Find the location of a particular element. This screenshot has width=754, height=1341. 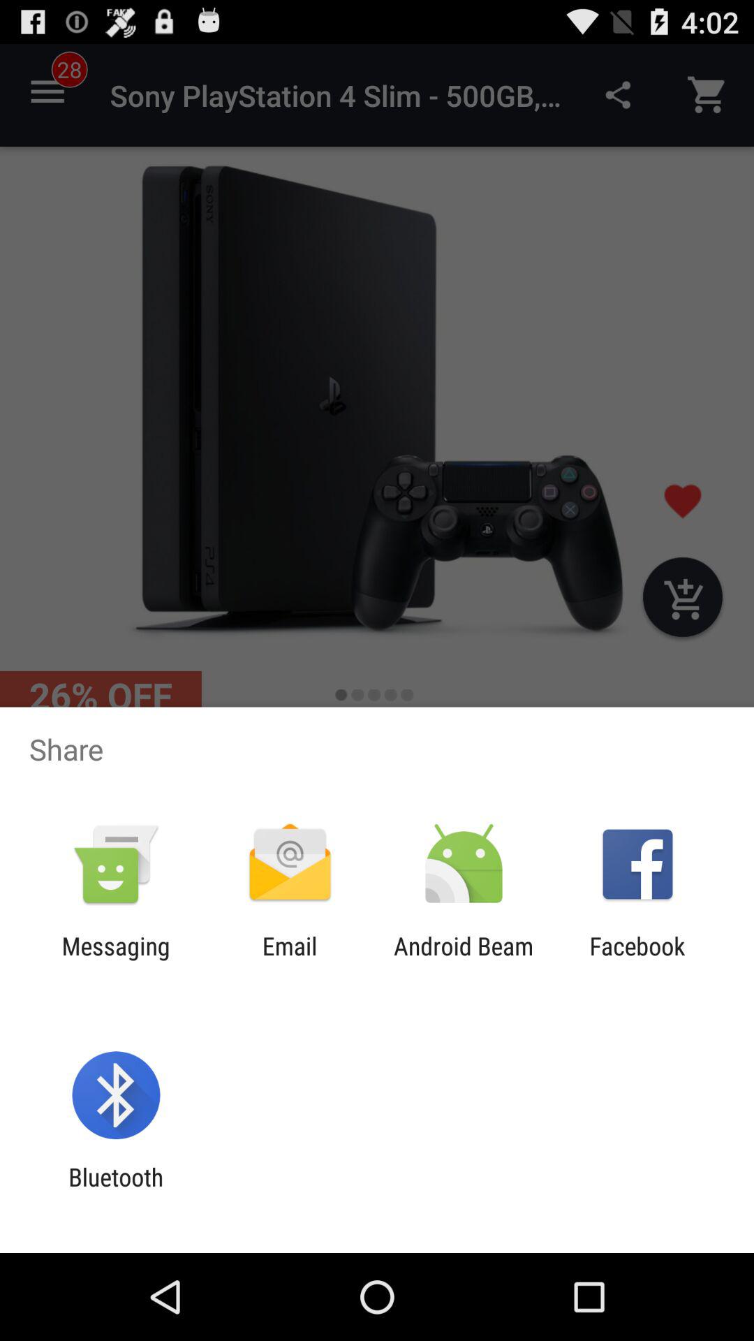

launch the item to the right of the messaging is located at coordinates (289, 960).